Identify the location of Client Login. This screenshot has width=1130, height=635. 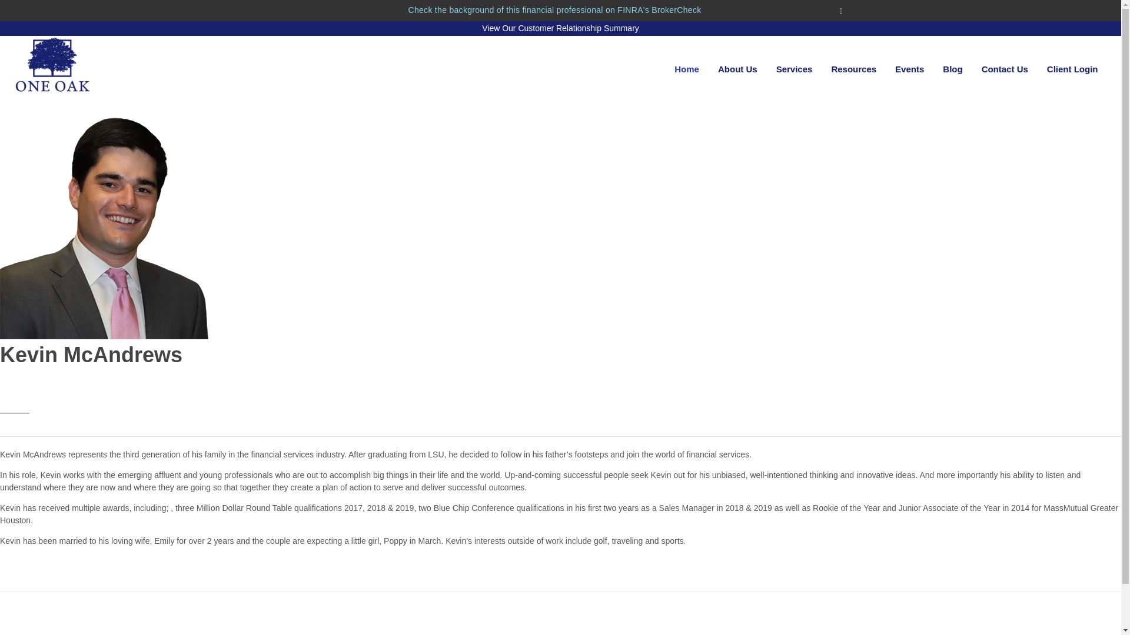
(1072, 69).